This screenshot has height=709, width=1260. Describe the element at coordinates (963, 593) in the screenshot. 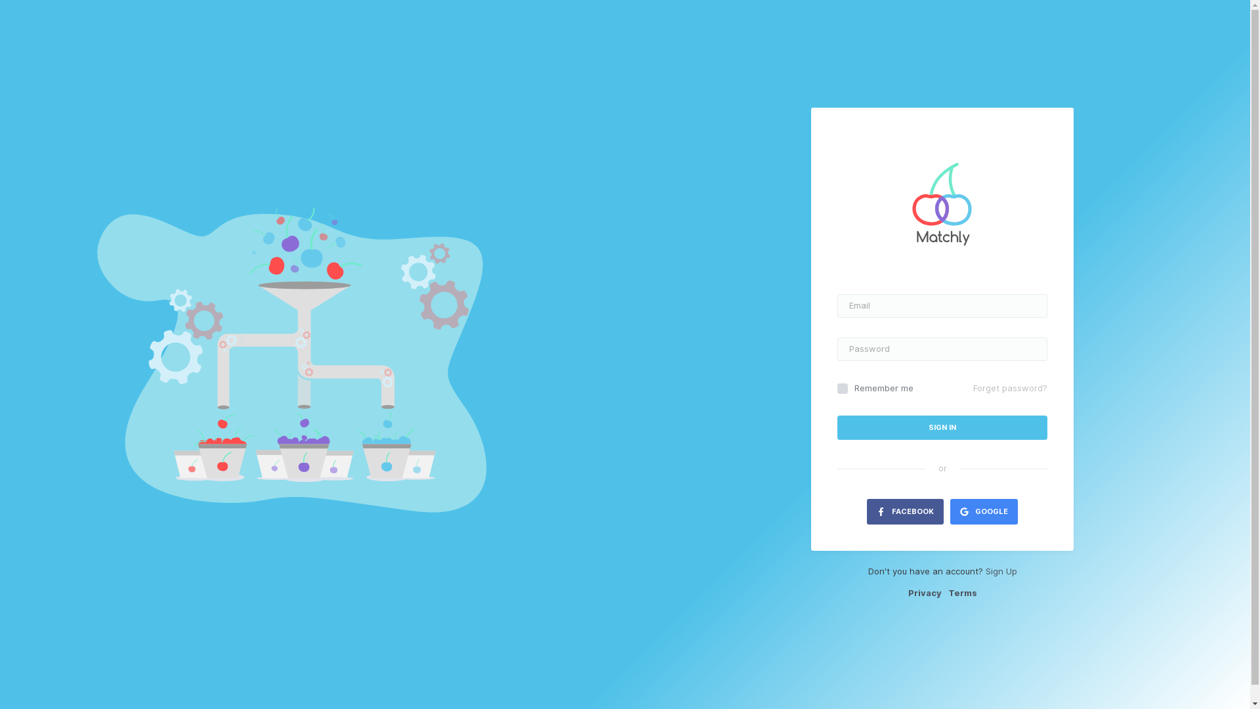

I see `Terms` at that location.